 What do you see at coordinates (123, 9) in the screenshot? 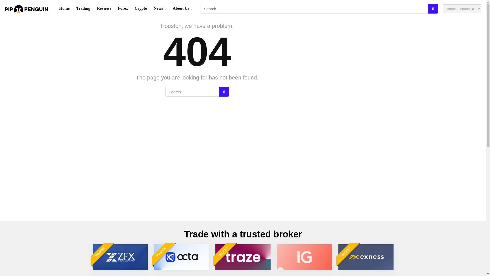
I see `Forex` at bounding box center [123, 9].